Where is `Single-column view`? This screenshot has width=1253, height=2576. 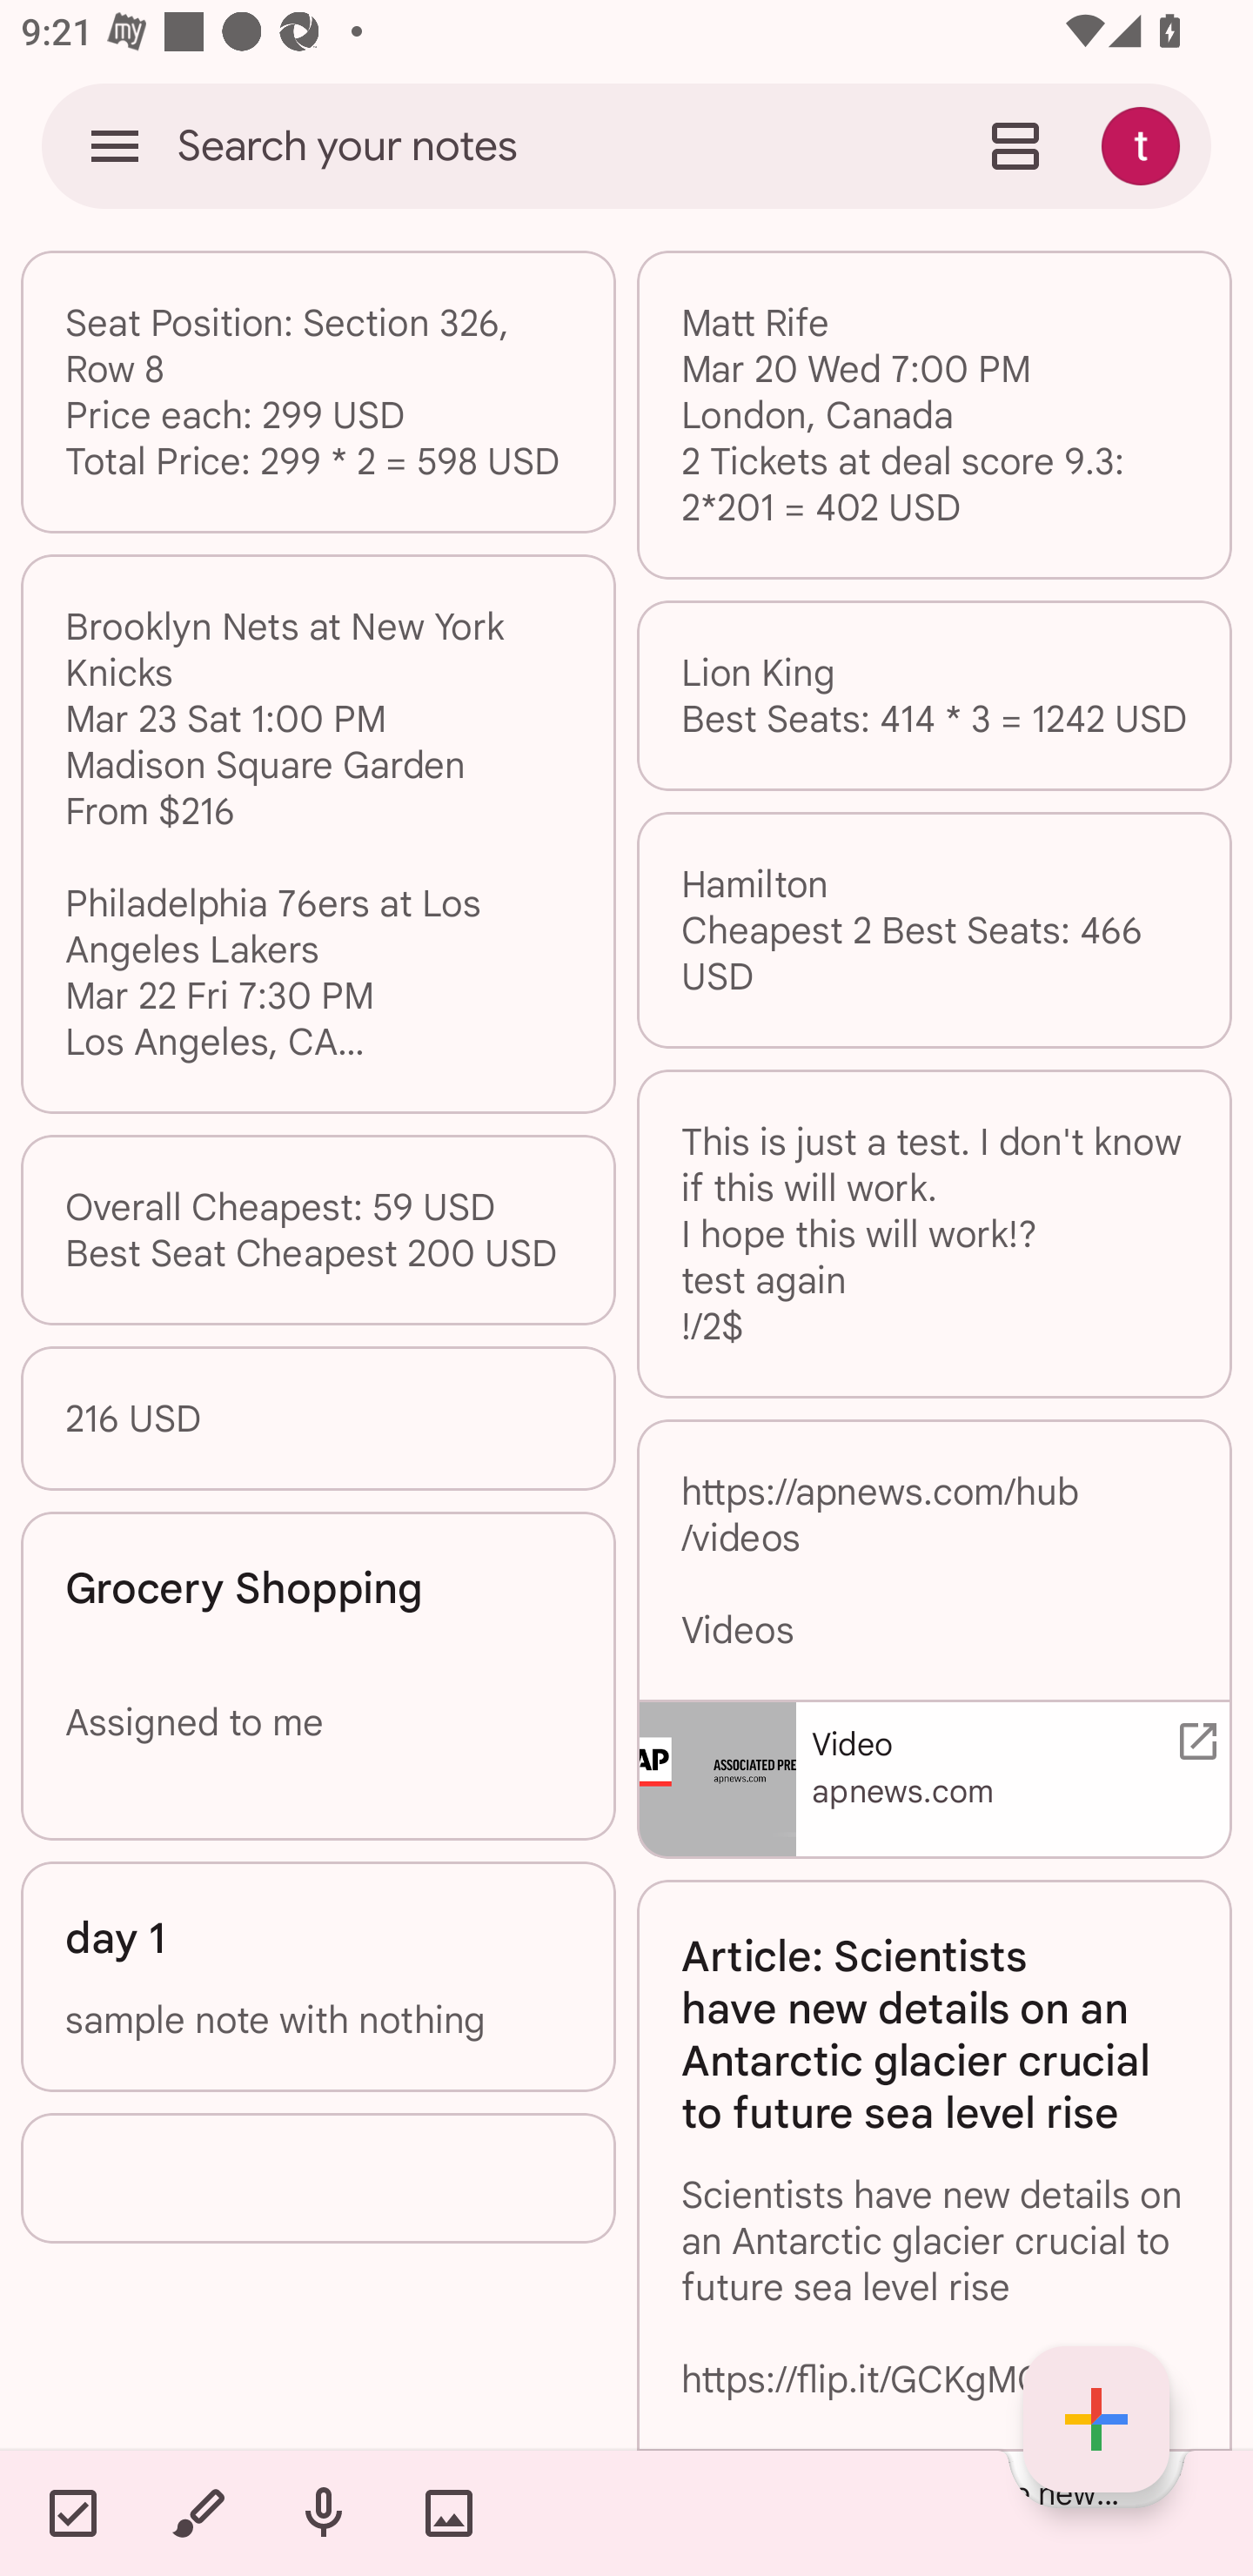
Single-column view is located at coordinates (1015, 144).